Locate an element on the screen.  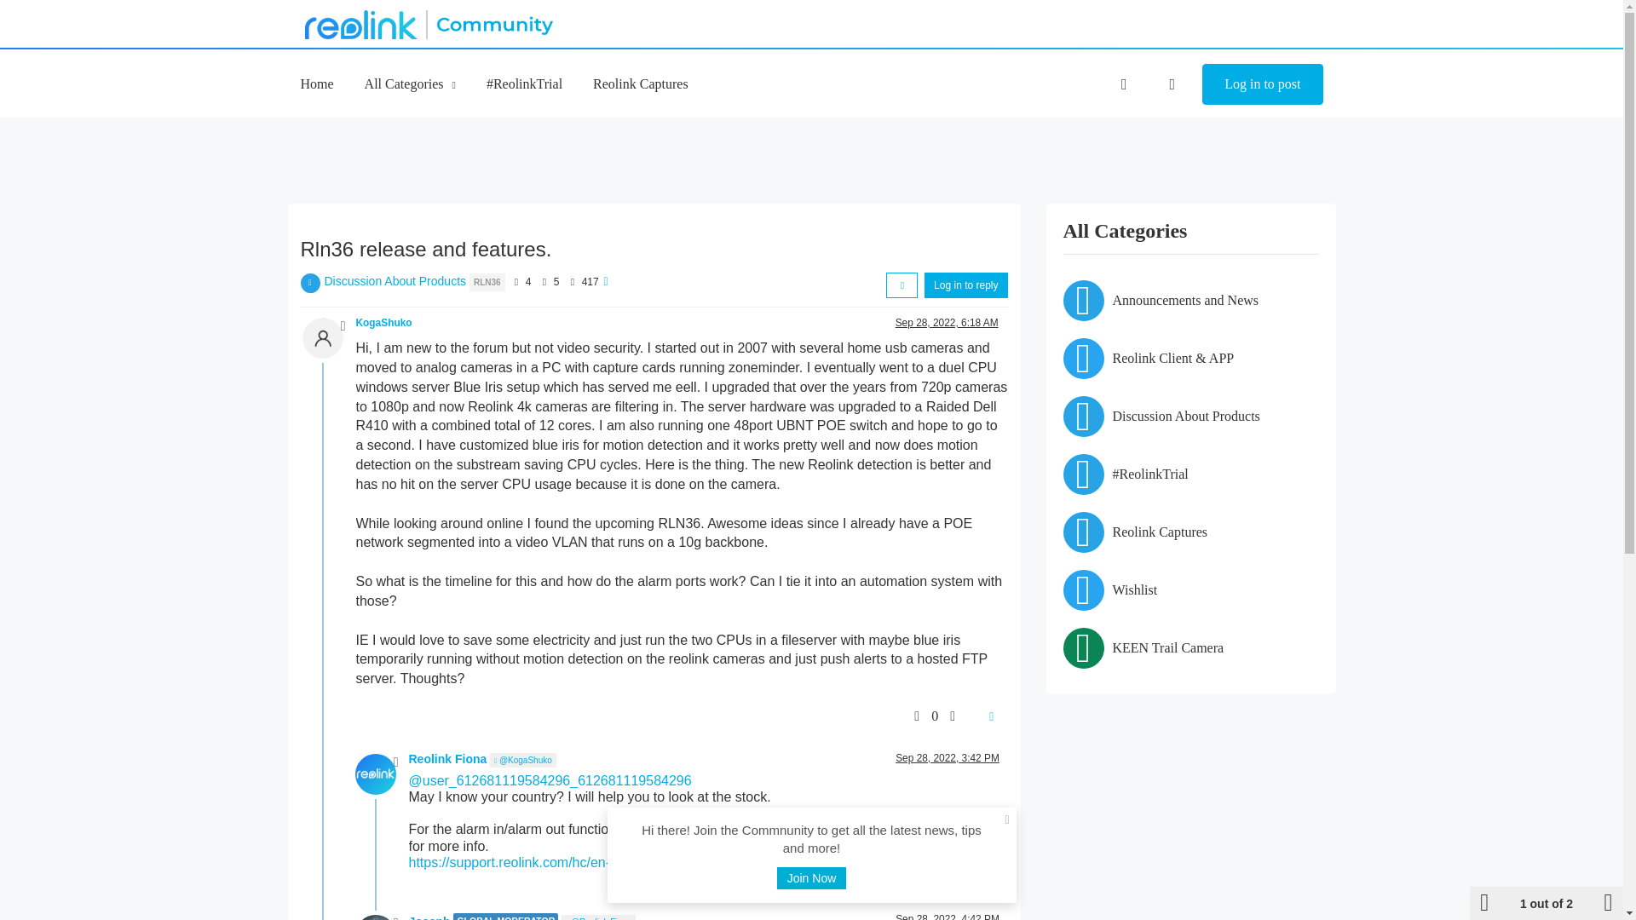
417 is located at coordinates (590, 282).